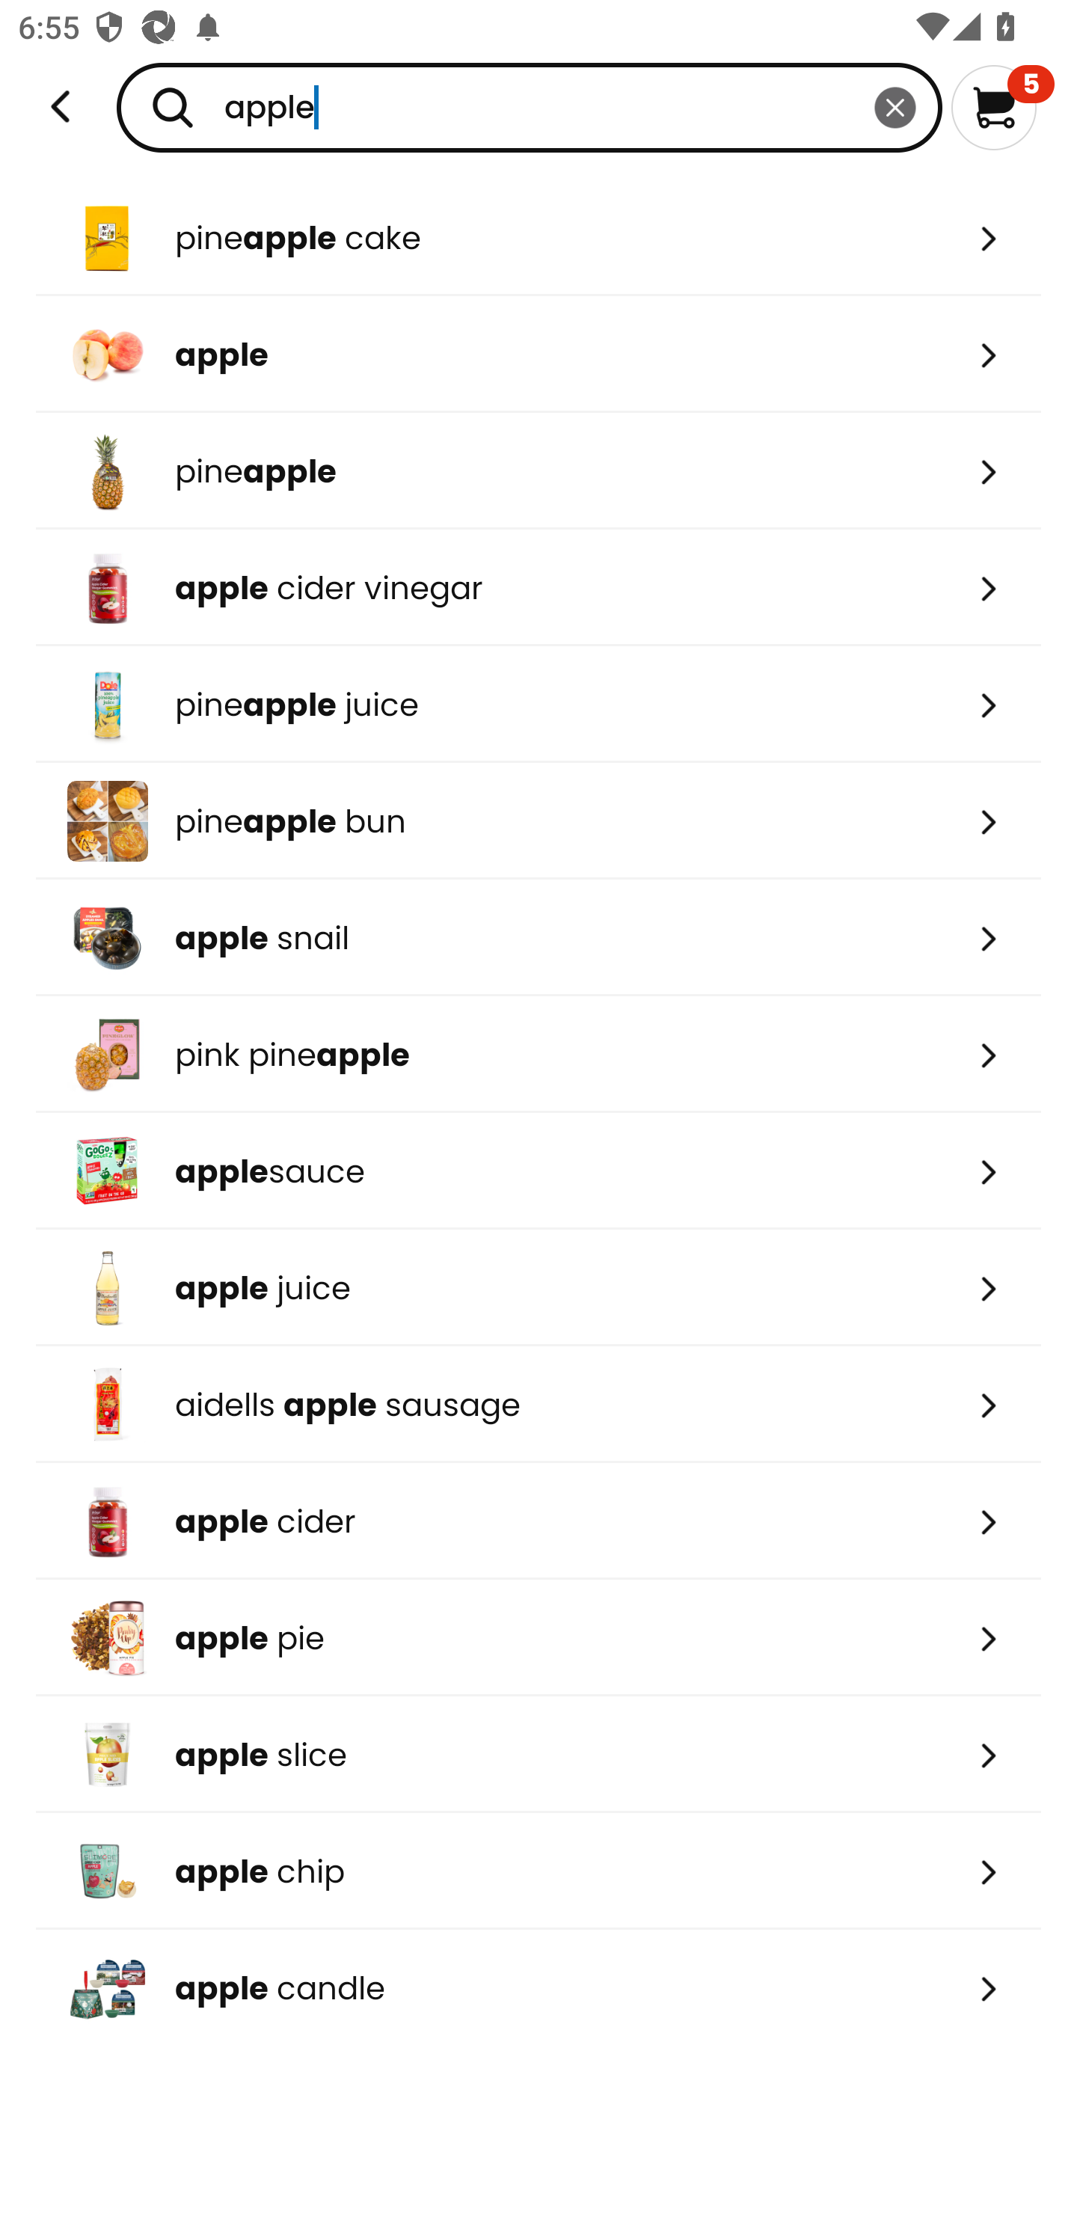 Image resolution: width=1077 pixels, height=2214 pixels. I want to click on pineapple bun, so click(538, 821).